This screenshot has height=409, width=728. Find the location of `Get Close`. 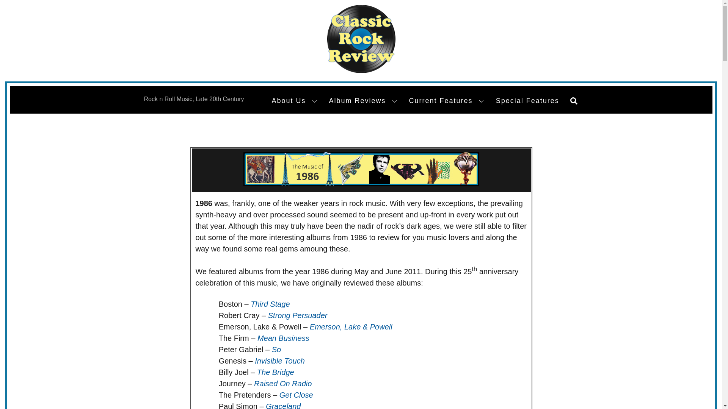

Get Close is located at coordinates (296, 395).